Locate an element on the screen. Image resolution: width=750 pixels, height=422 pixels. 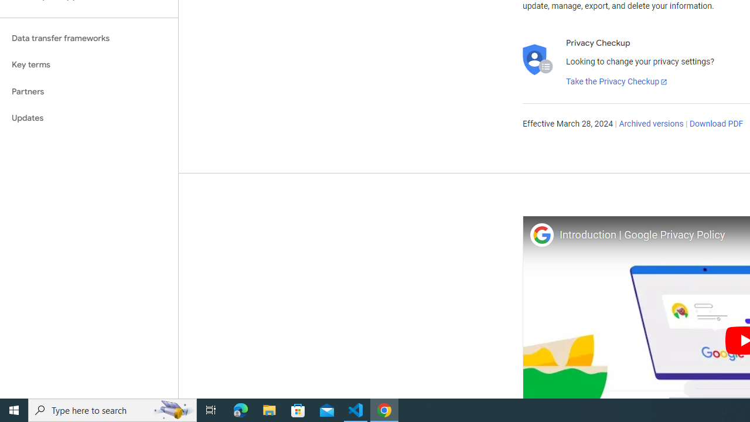
Updates is located at coordinates (89, 118).